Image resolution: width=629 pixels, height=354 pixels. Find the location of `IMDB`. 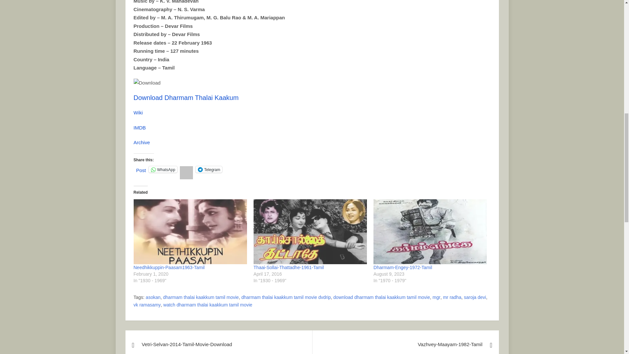

IMDB is located at coordinates (140, 128).